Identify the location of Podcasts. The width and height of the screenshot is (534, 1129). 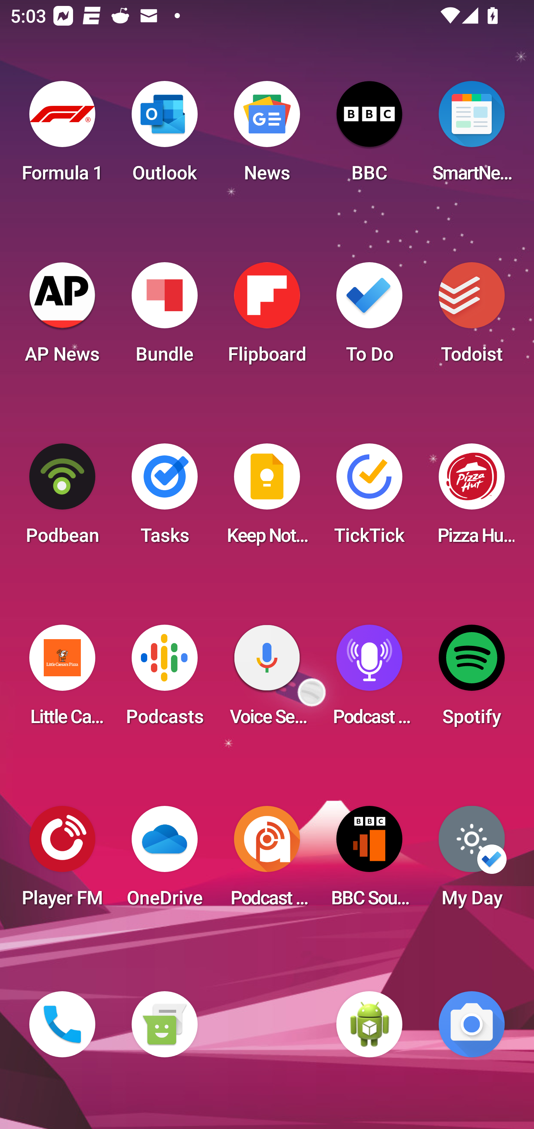
(164, 680).